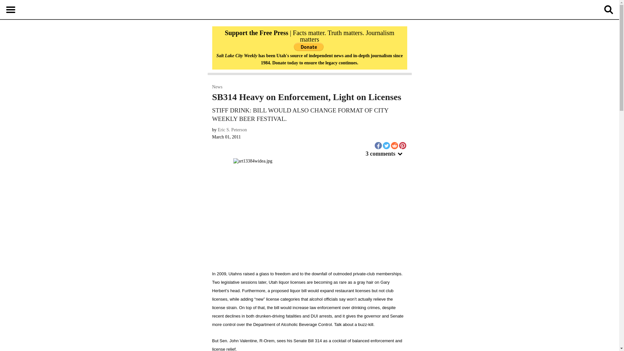 This screenshot has height=351, width=624. I want to click on News, so click(217, 87).